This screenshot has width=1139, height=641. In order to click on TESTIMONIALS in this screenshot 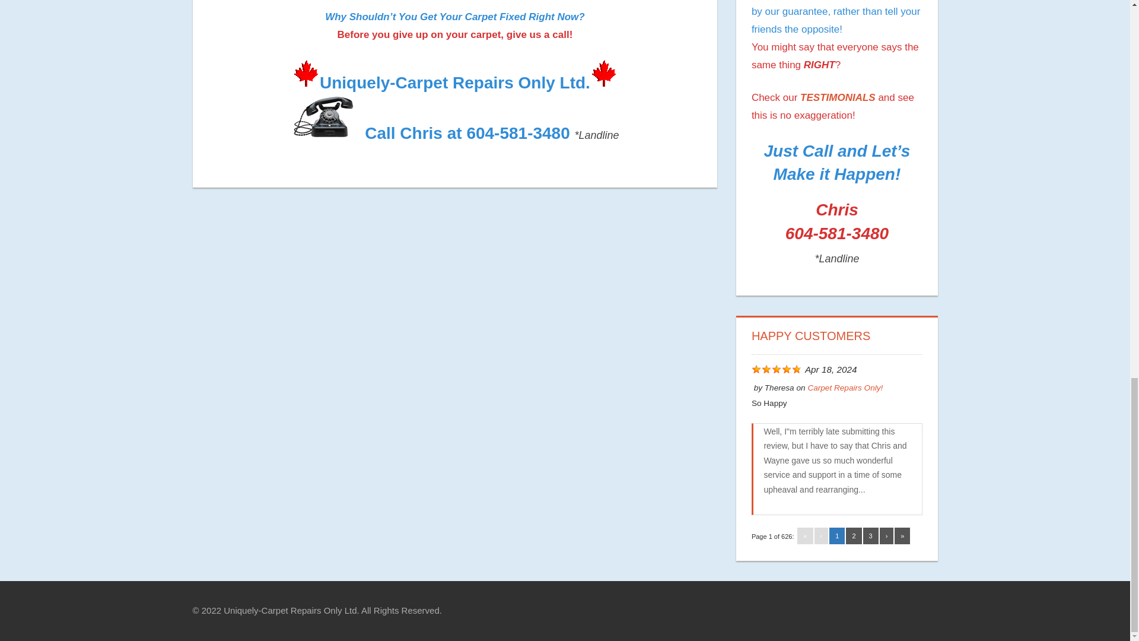, I will do `click(838, 97)`.